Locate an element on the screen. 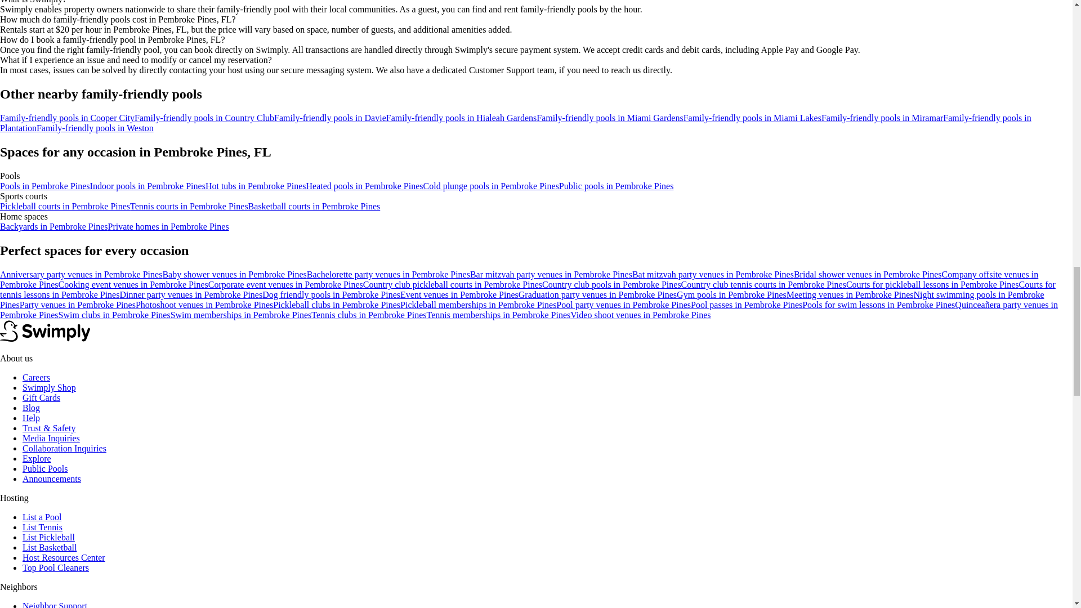 The height and width of the screenshot is (608, 1081). List Pickleball is located at coordinates (48, 537).